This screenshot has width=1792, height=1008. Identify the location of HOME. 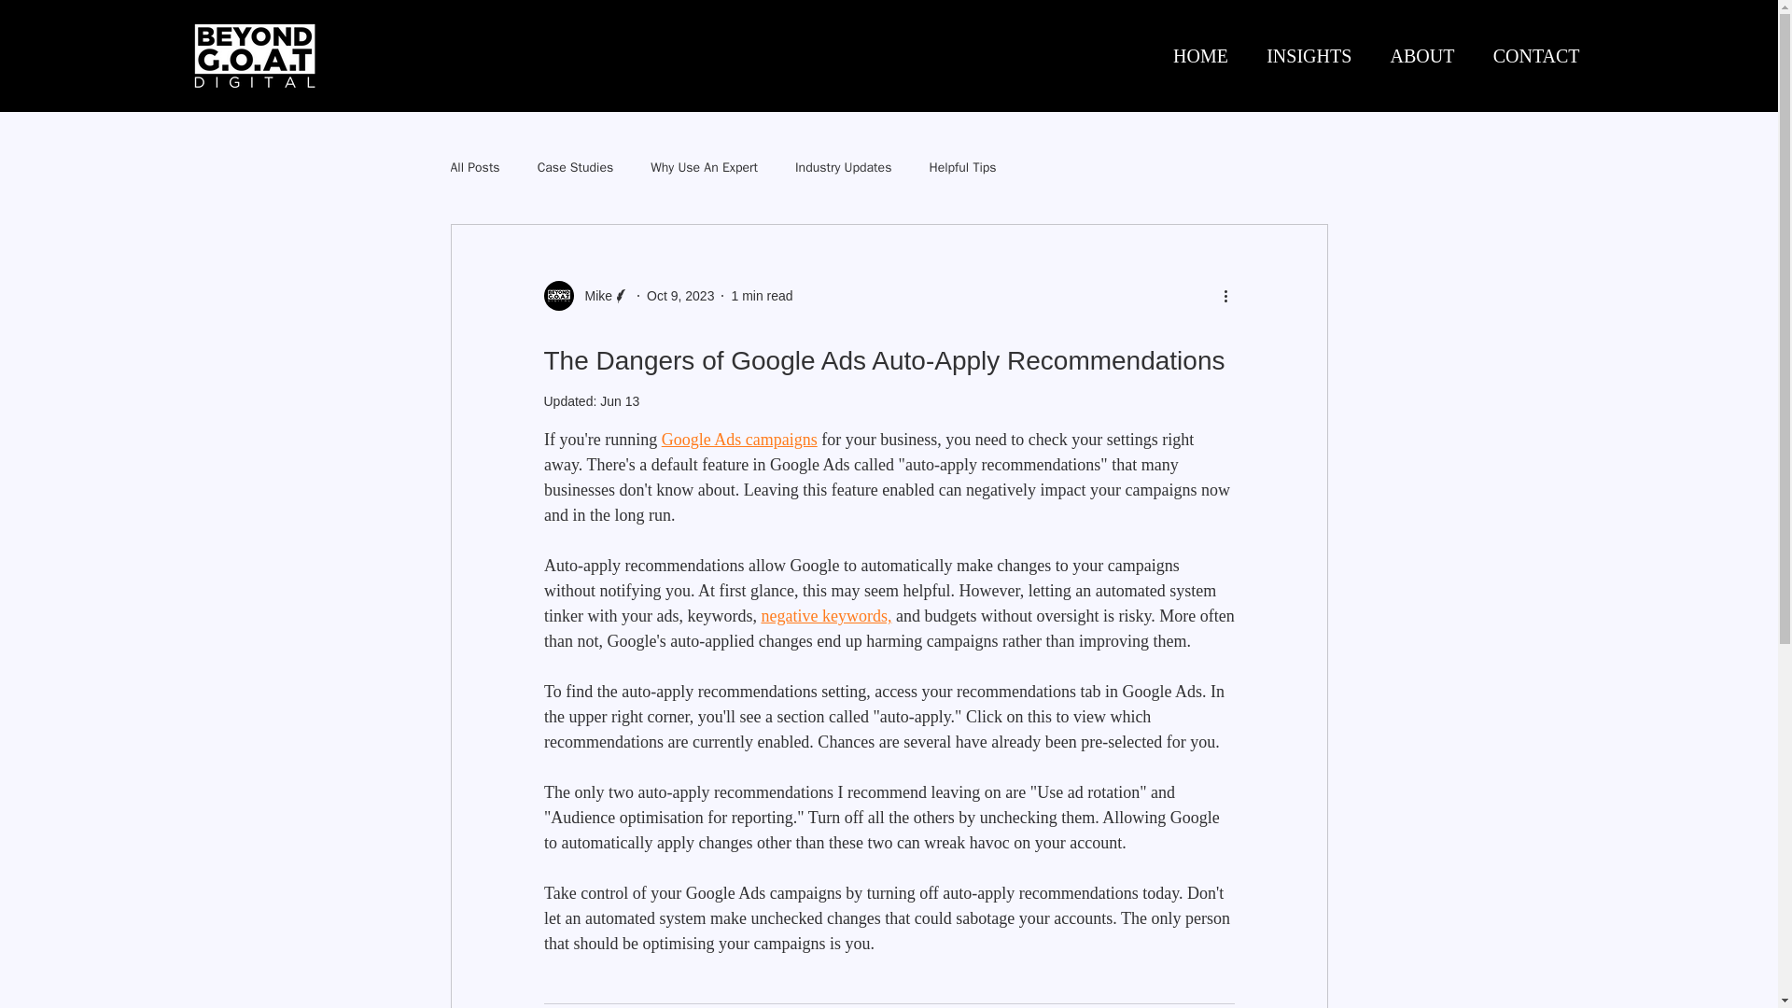
(1195, 56).